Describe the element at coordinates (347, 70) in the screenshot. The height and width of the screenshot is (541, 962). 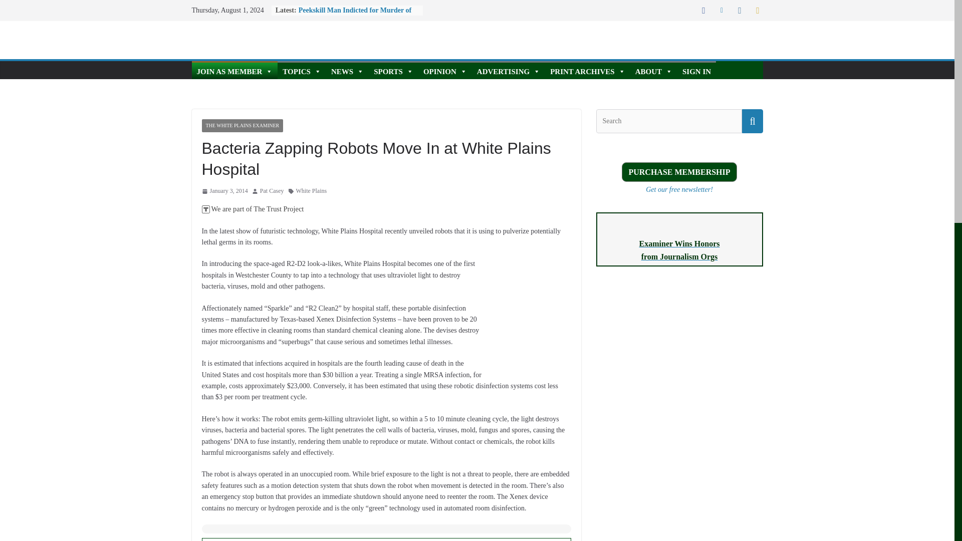
I see `NEWS` at that location.